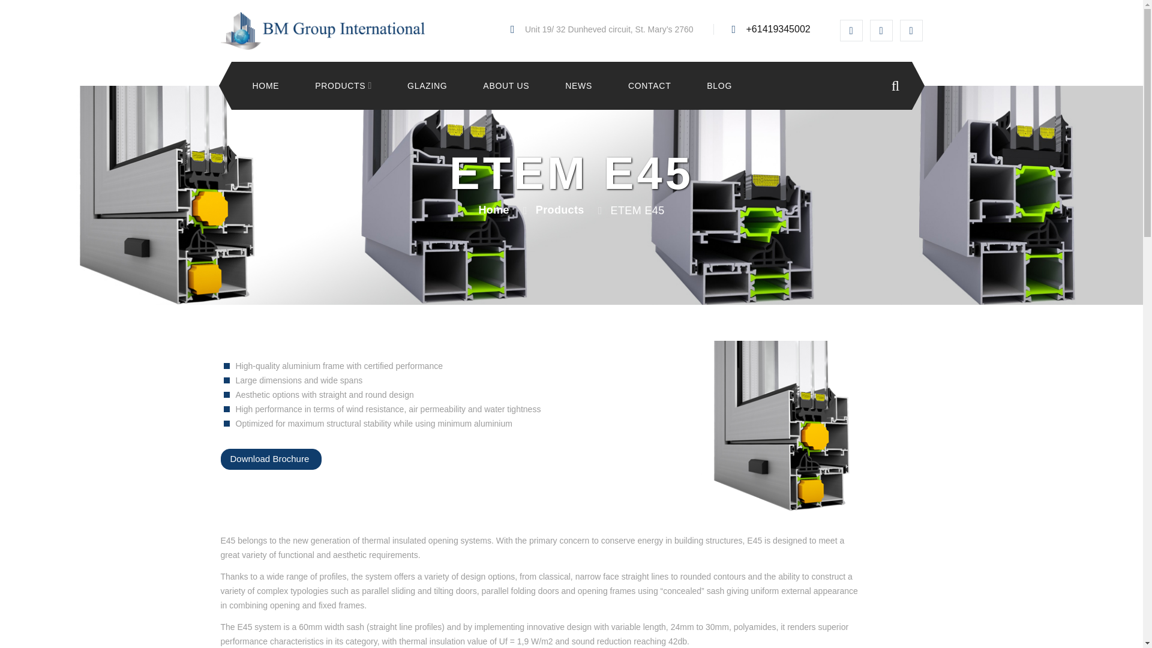  Describe the element at coordinates (427, 86) in the screenshot. I see `GLAZING` at that location.